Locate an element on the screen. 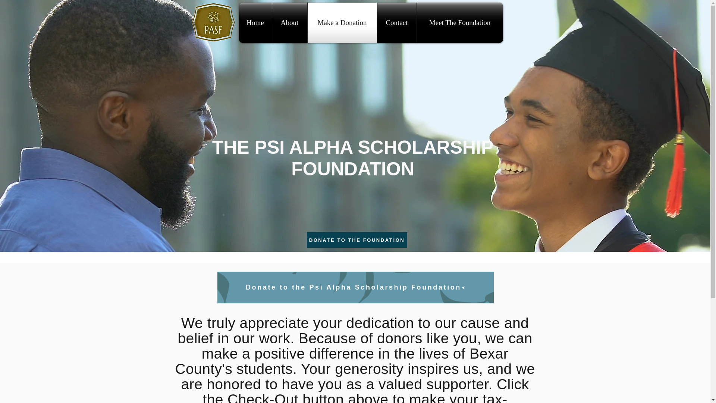  Meet The Foundation is located at coordinates (460, 22).